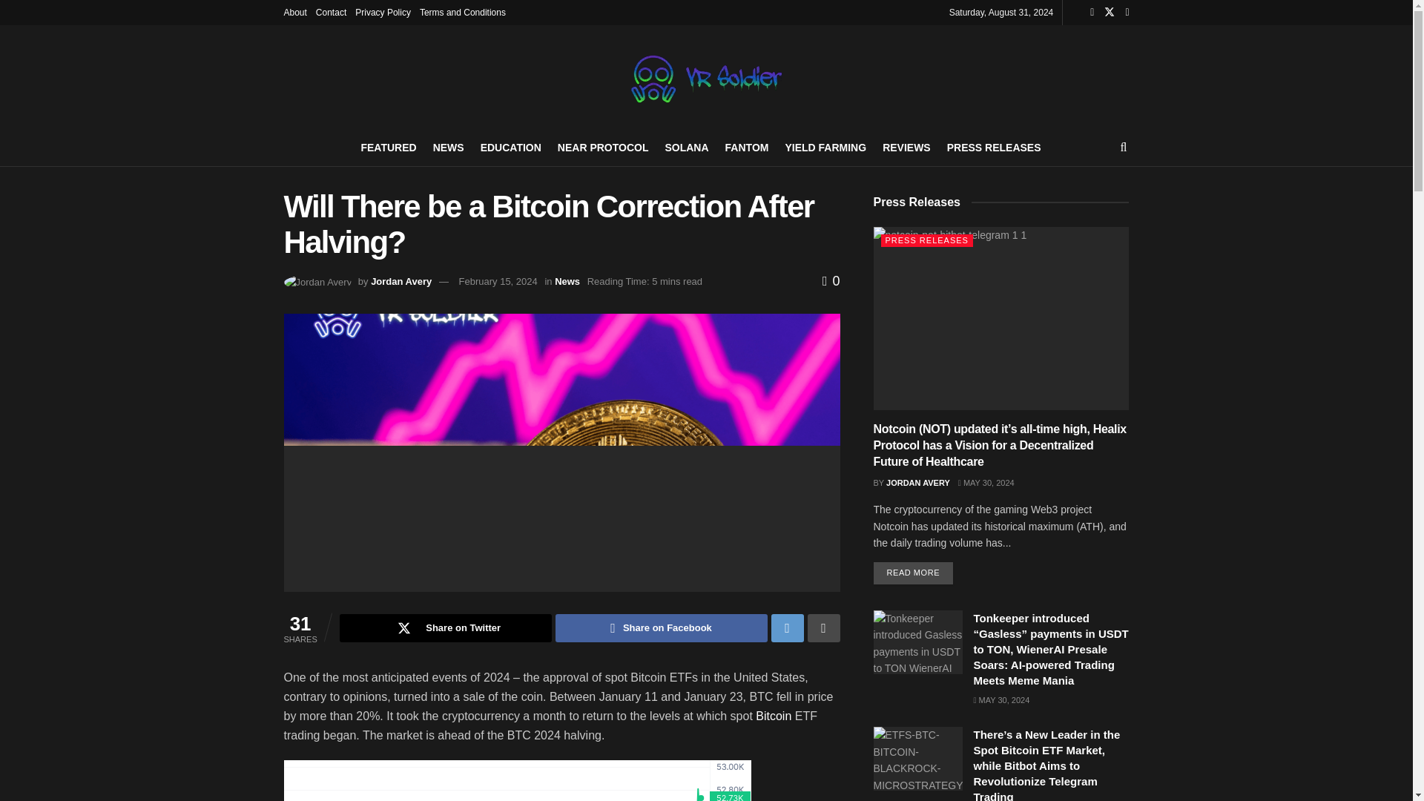 This screenshot has height=801, width=1424. I want to click on YIELD FARMING, so click(825, 147).